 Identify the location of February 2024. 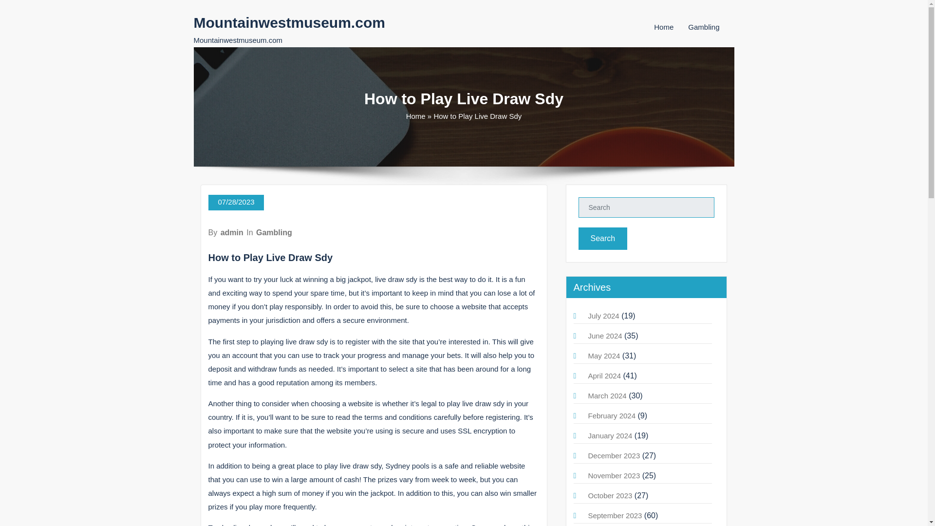
(612, 415).